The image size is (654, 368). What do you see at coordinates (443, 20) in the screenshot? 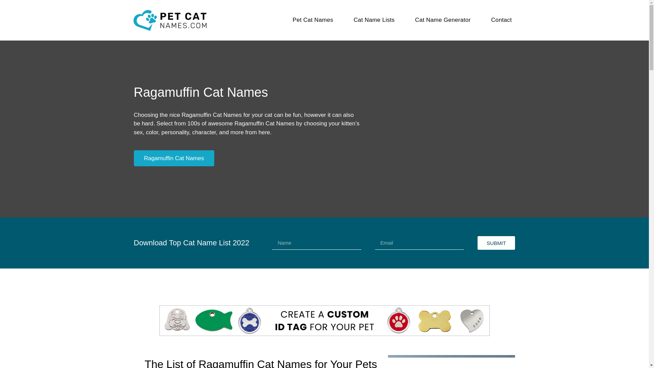
I see `Cat Name Generator` at bounding box center [443, 20].